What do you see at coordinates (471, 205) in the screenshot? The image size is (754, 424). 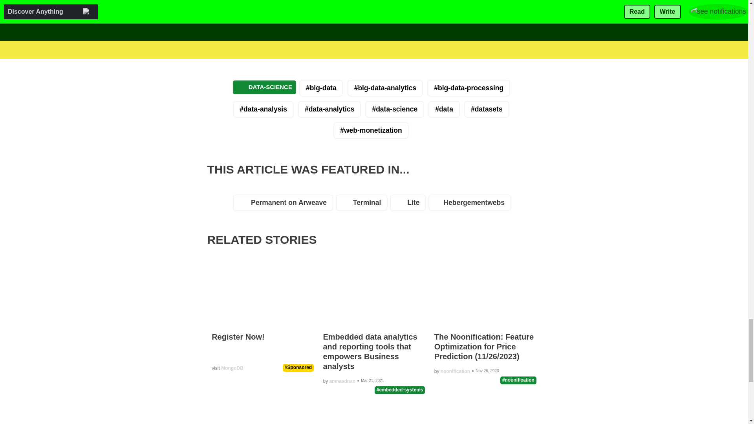 I see `Hebergementwebs` at bounding box center [471, 205].